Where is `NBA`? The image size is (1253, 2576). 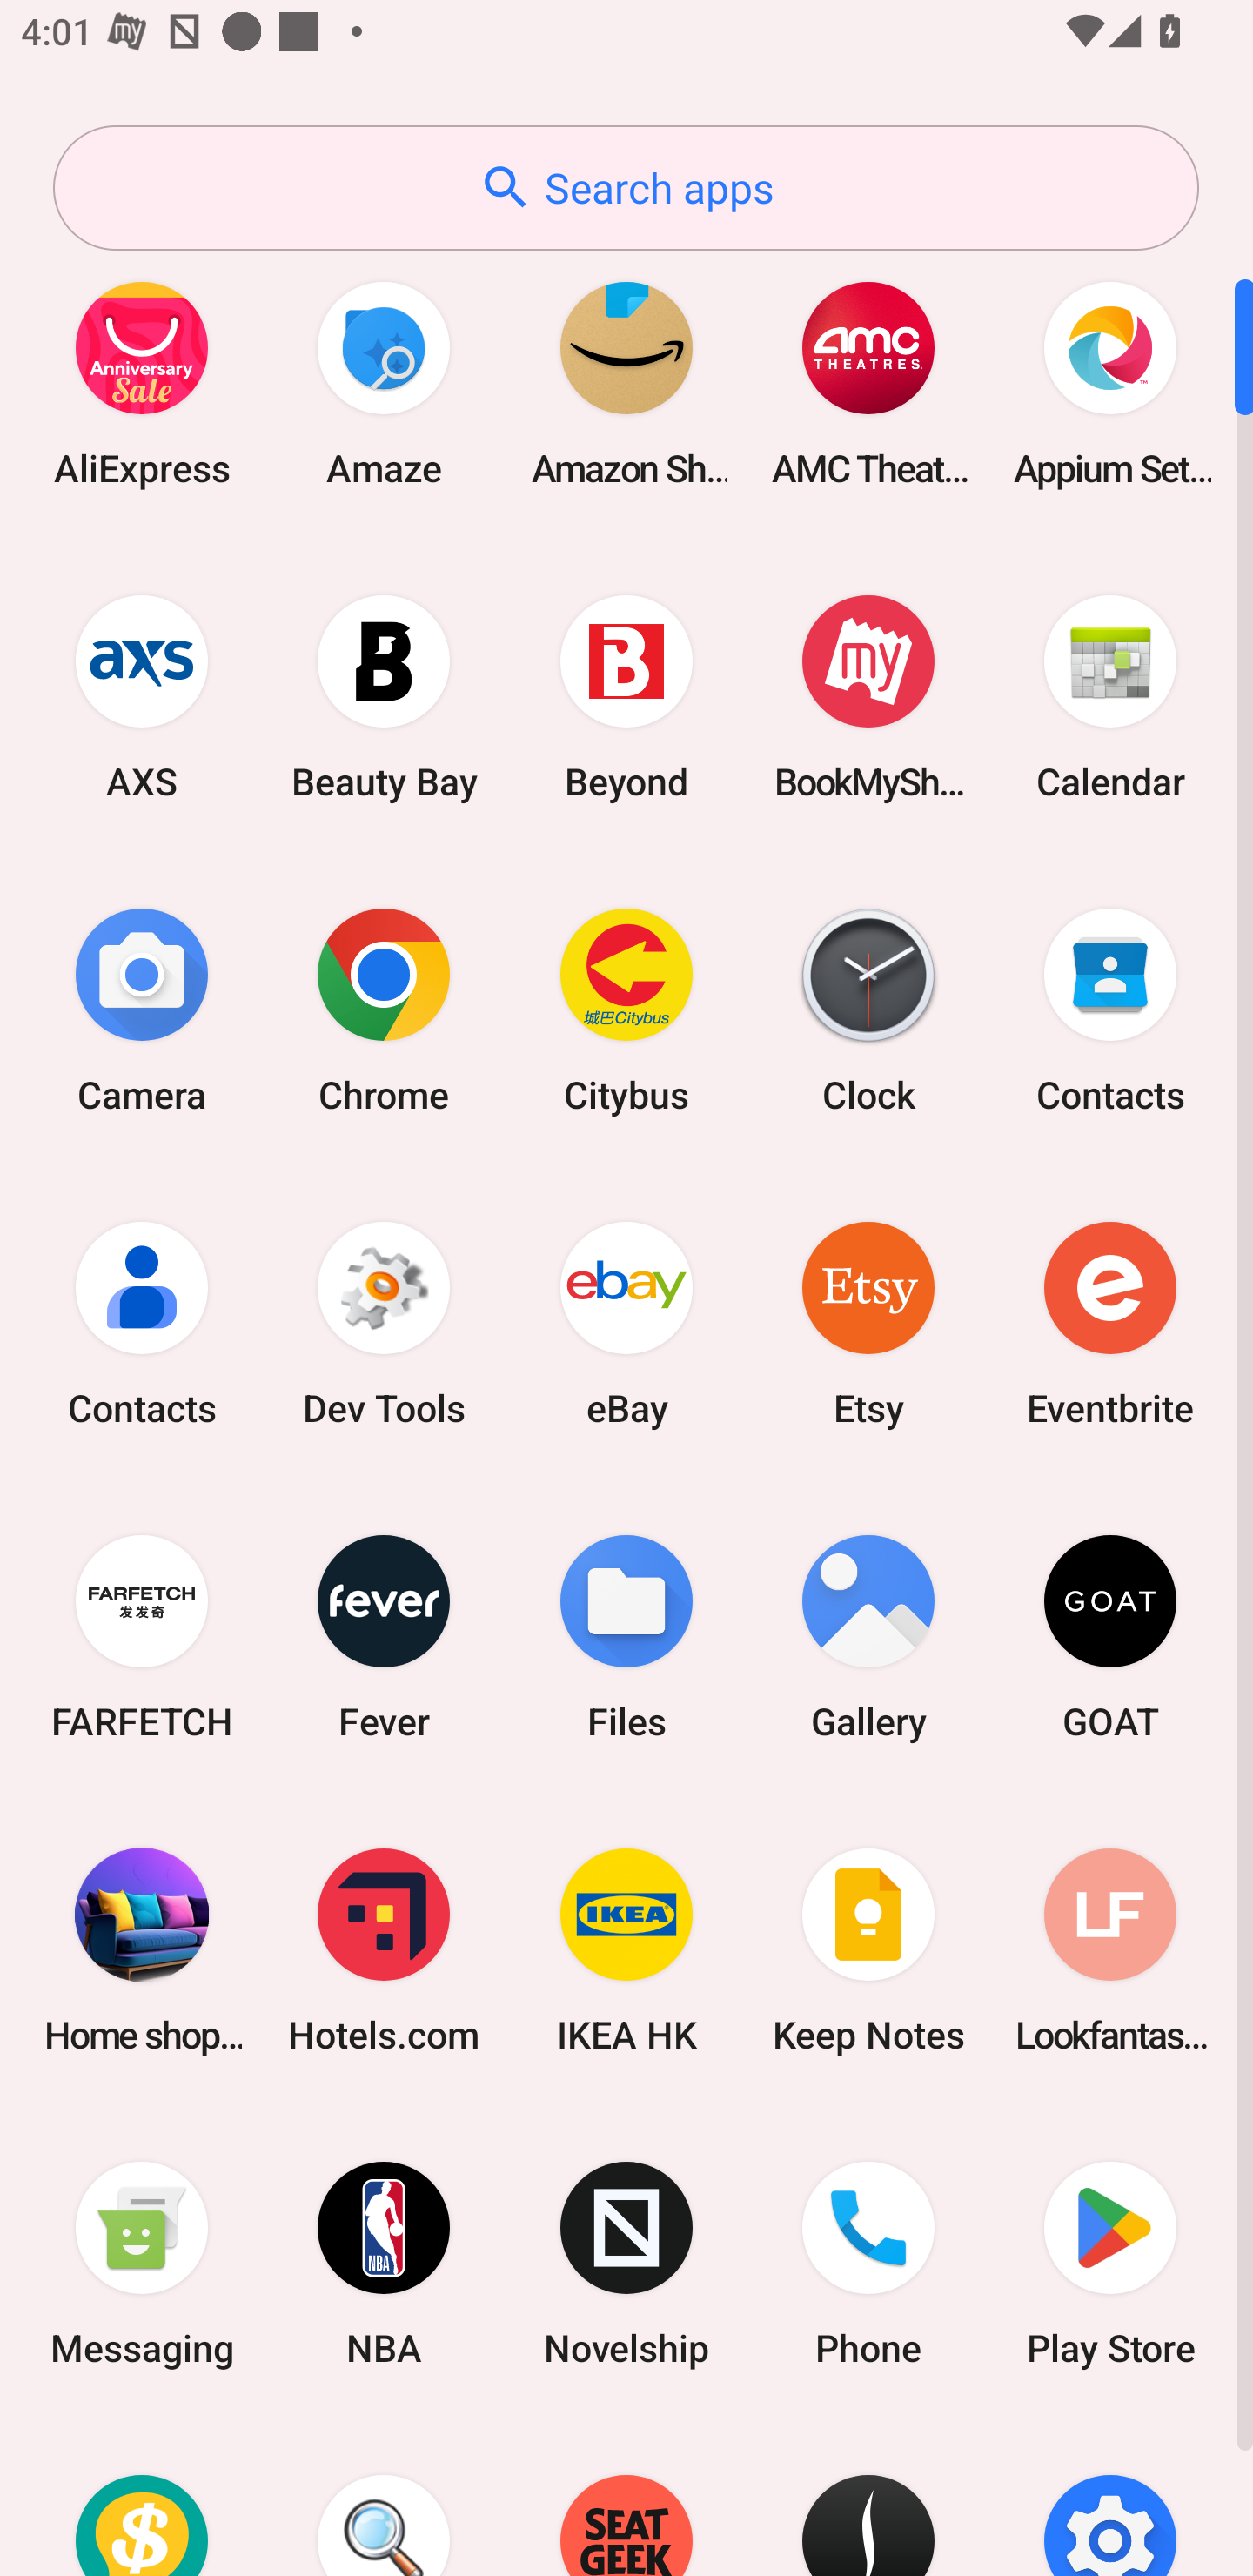 NBA is located at coordinates (384, 2264).